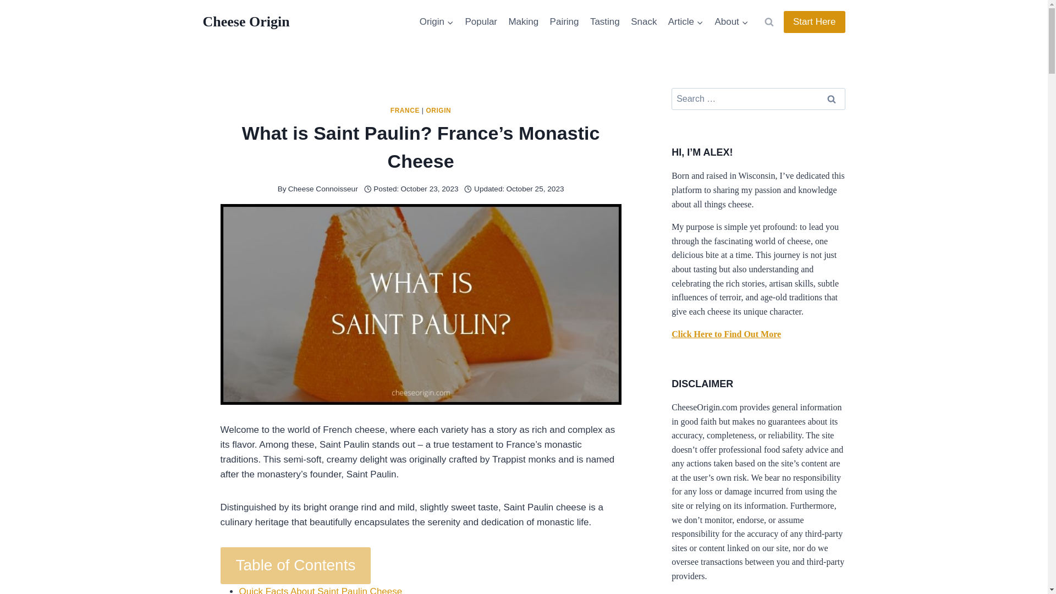  What do you see at coordinates (563, 22) in the screenshot?
I see `Pairing` at bounding box center [563, 22].